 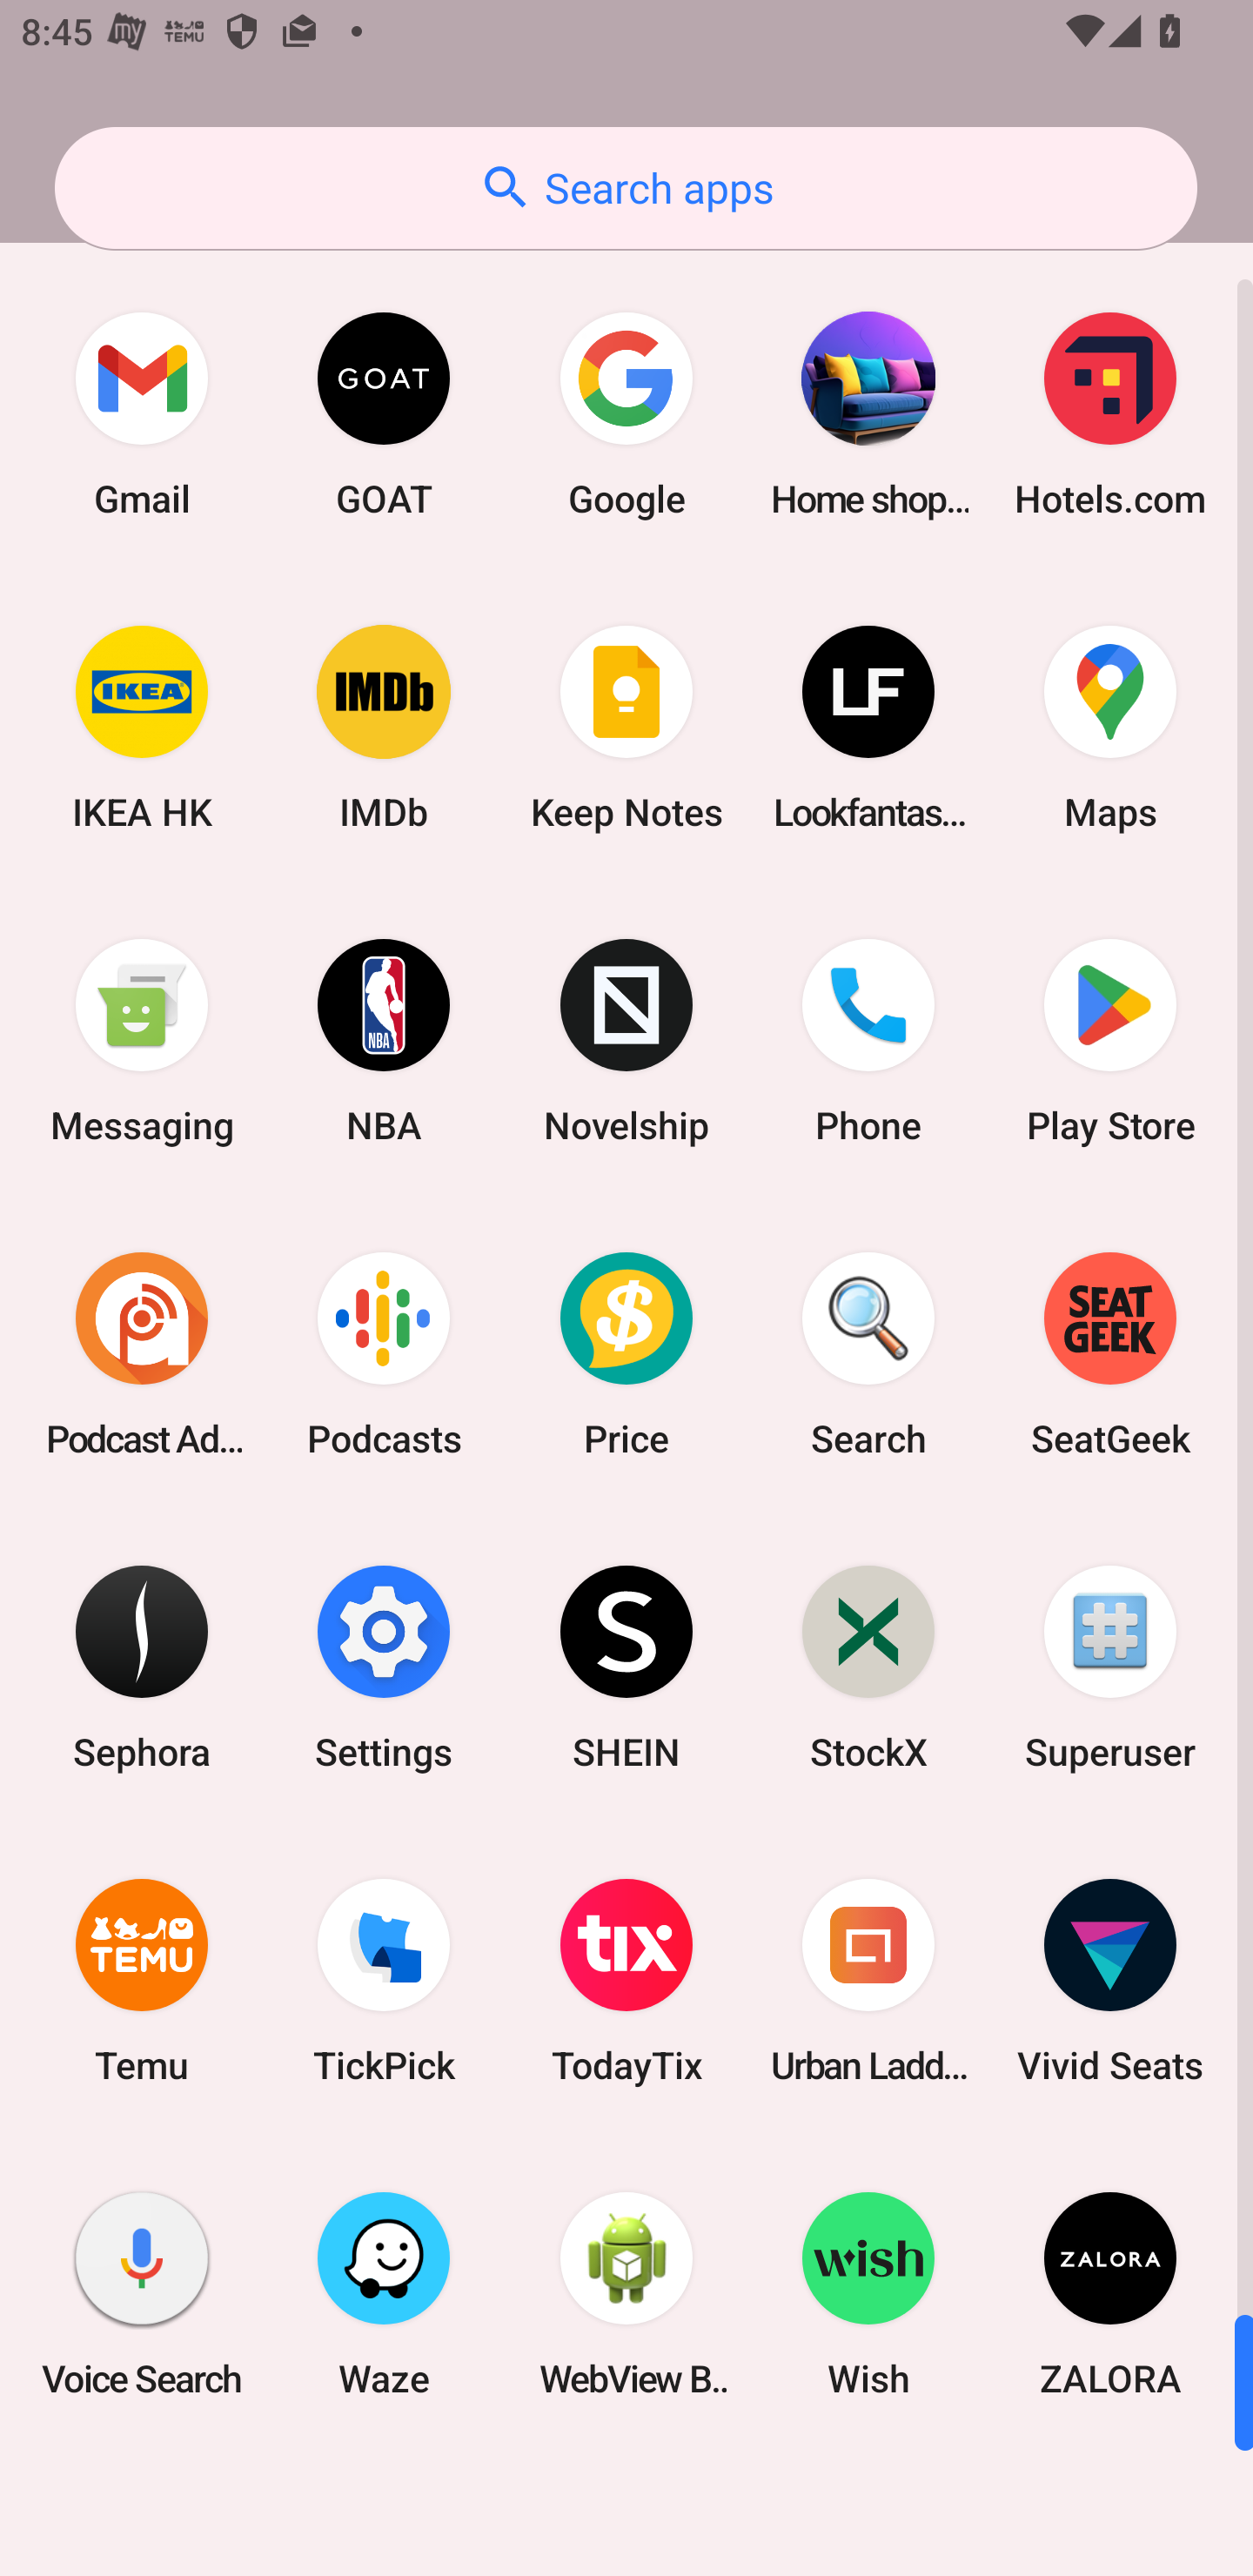 What do you see at coordinates (1110, 1981) in the screenshot?
I see `Vivid Seats` at bounding box center [1110, 1981].